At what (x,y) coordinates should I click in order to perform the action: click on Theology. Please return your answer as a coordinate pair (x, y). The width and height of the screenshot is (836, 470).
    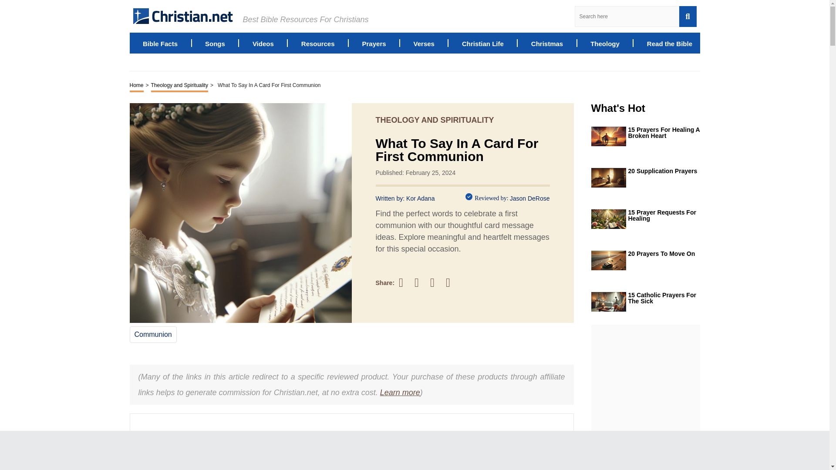
    Looking at the image, I should click on (604, 43).